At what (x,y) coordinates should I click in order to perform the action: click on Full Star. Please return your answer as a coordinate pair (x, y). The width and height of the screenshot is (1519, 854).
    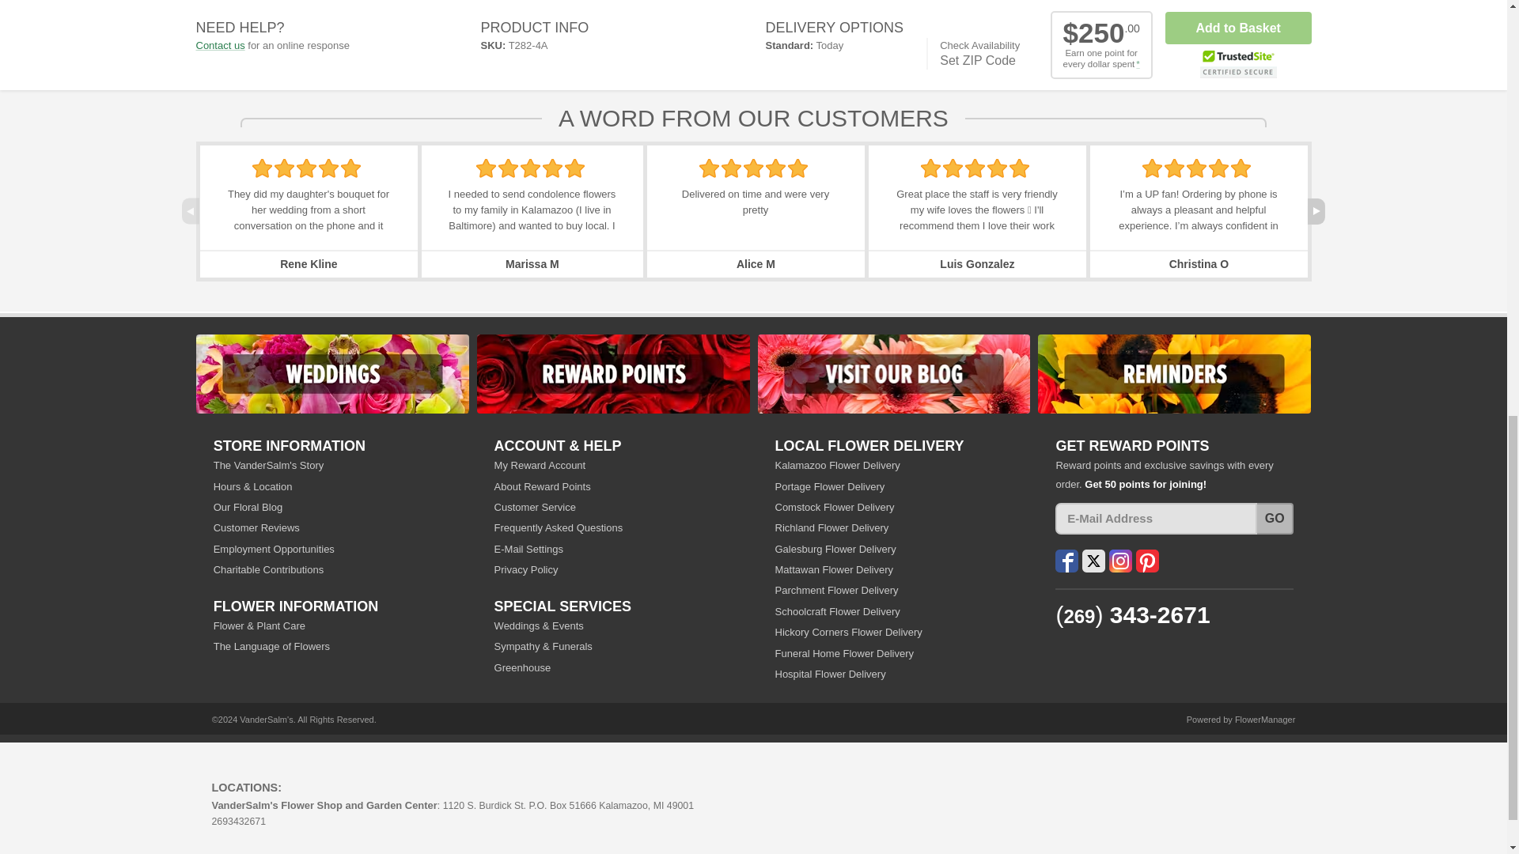
    Looking at the image, I should click on (508, 168).